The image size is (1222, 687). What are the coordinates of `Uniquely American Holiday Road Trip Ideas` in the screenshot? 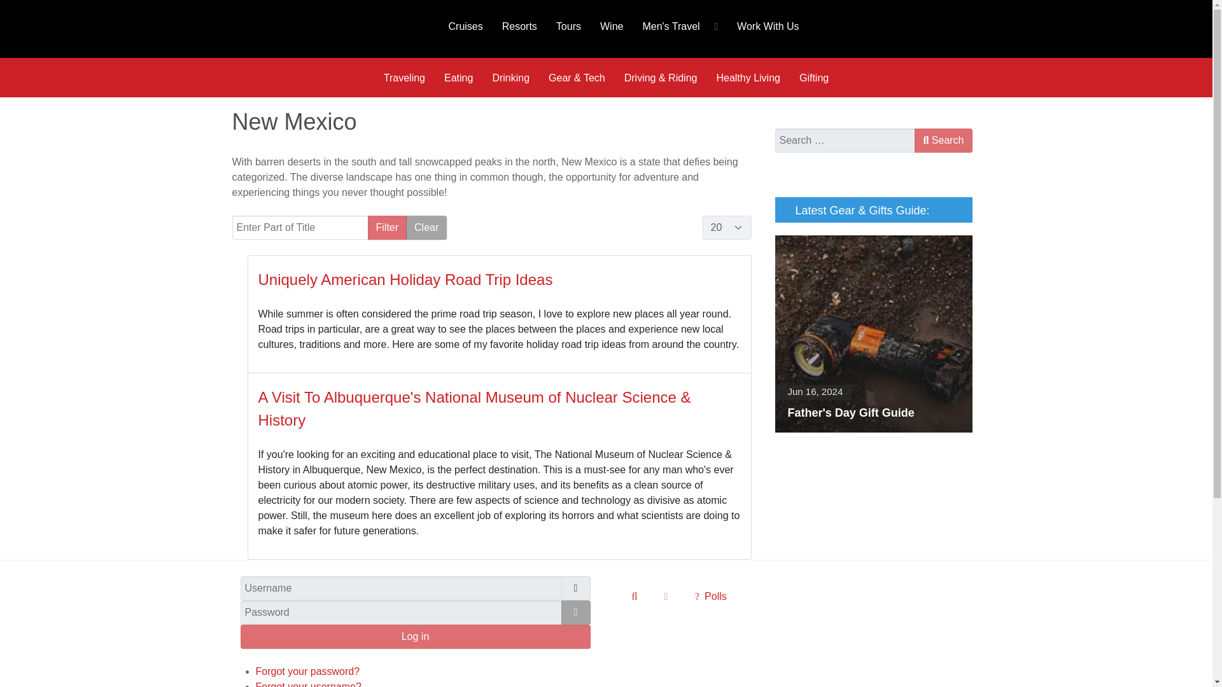 It's located at (405, 279).